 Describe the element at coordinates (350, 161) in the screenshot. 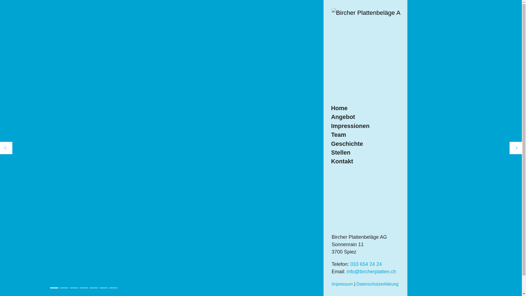

I see `Kontakt` at that location.